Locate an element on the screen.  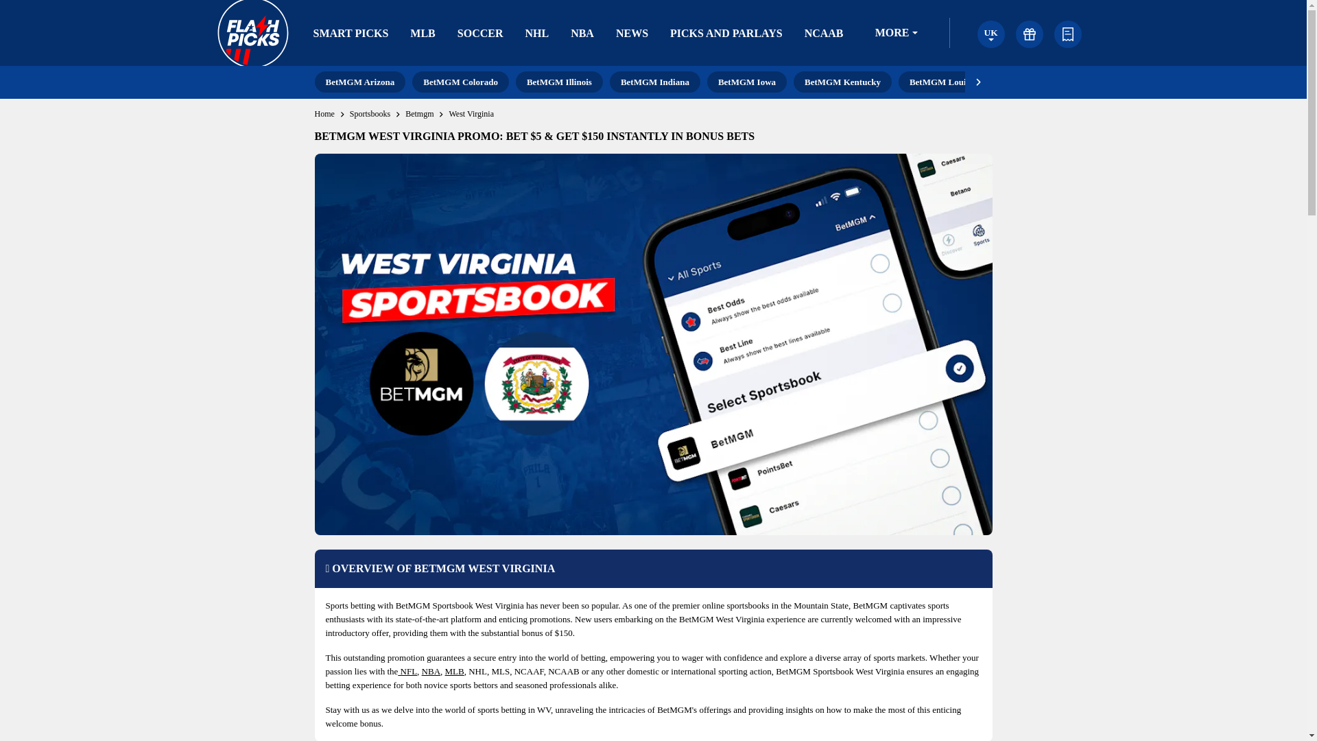
PICKS AND PARLAYS is located at coordinates (726, 33).